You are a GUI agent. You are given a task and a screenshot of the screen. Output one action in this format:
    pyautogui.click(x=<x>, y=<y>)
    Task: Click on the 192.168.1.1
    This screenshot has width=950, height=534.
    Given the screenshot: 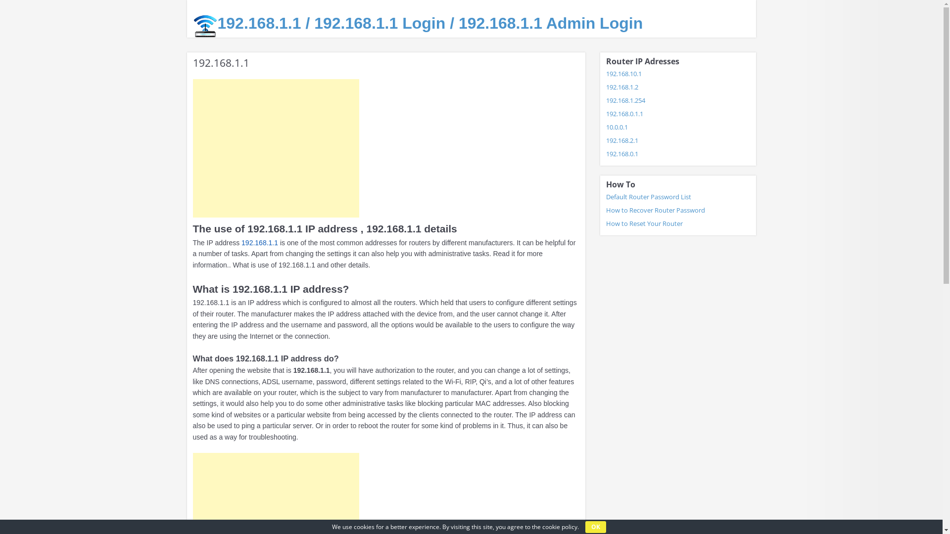 What is the action you would take?
    pyautogui.click(x=260, y=243)
    